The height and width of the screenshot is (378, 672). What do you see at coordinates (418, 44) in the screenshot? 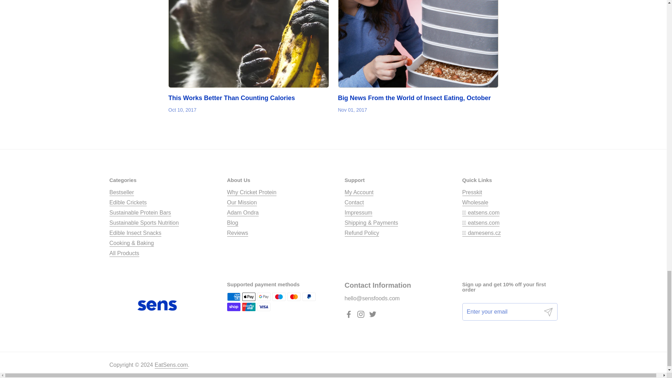
I see `Big News From the World of Insect Eating, October` at bounding box center [418, 44].